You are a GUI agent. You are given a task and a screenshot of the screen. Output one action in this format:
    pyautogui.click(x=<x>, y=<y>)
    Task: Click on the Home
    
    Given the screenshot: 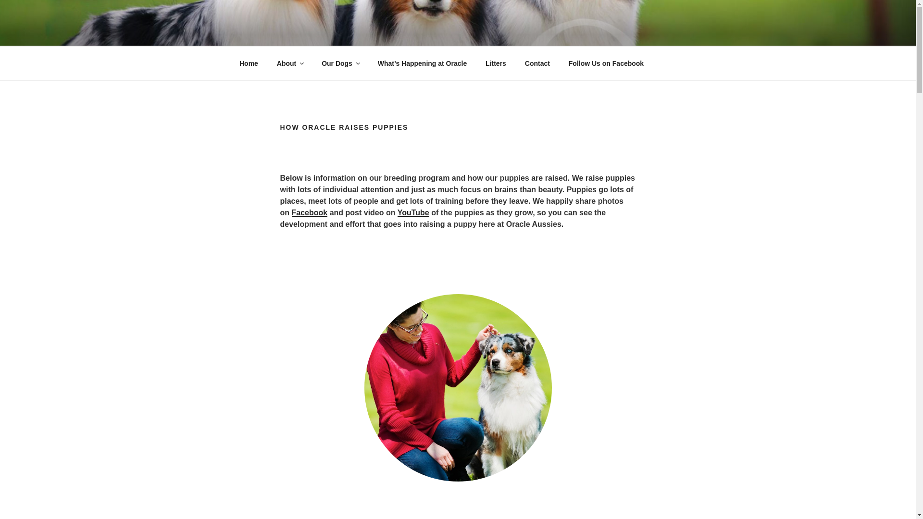 What is the action you would take?
    pyautogui.click(x=249, y=63)
    